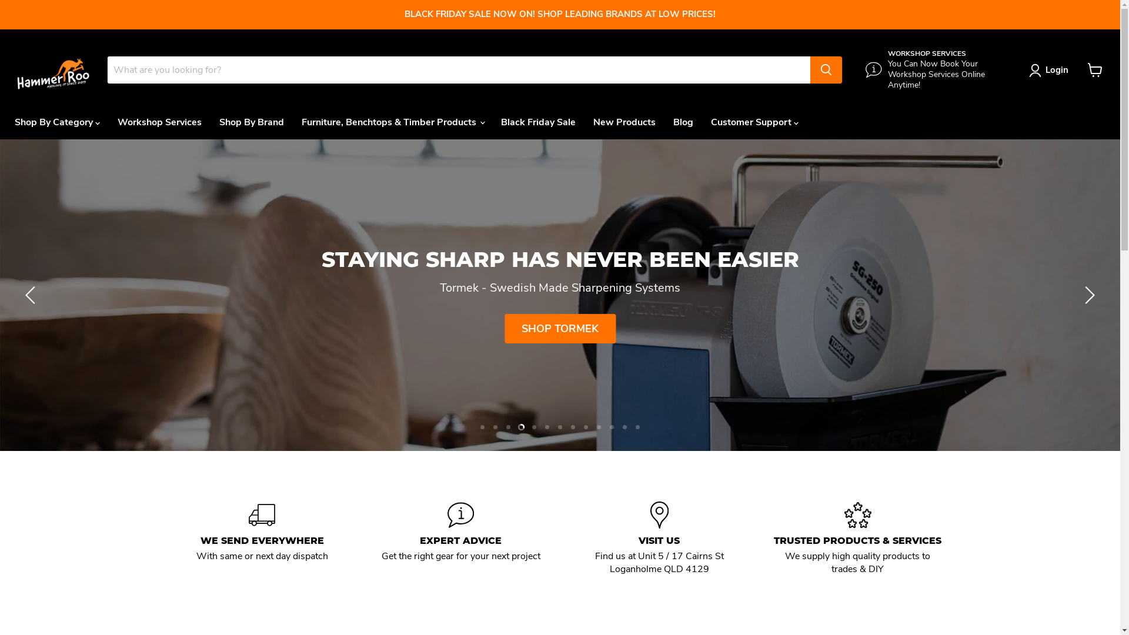 This screenshot has height=635, width=1129. Describe the element at coordinates (1095, 70) in the screenshot. I see `View cart` at that location.